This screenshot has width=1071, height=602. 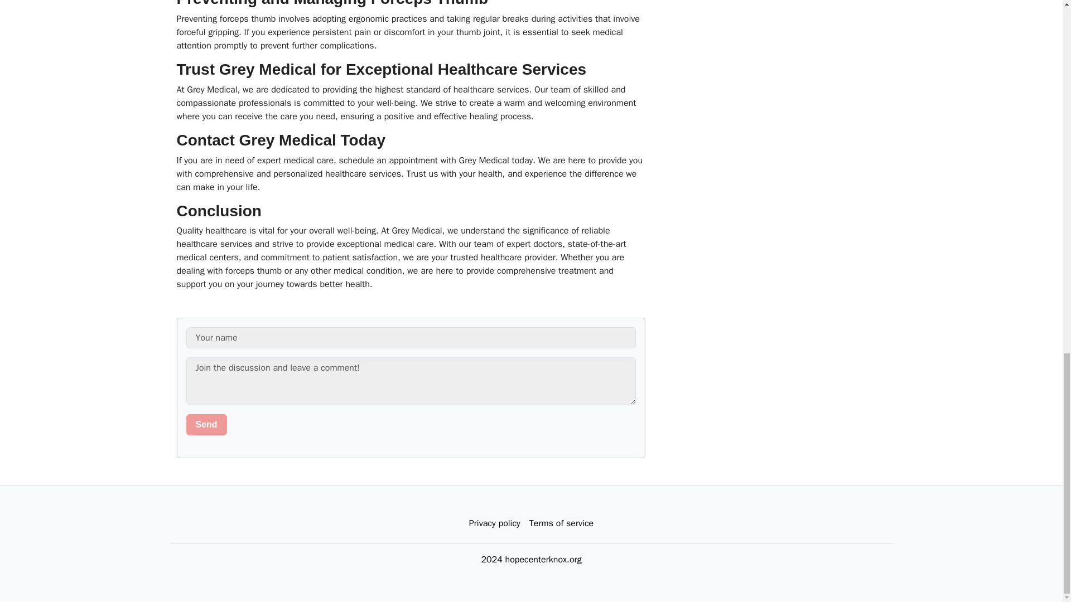 What do you see at coordinates (561, 523) in the screenshot?
I see `Terms of service` at bounding box center [561, 523].